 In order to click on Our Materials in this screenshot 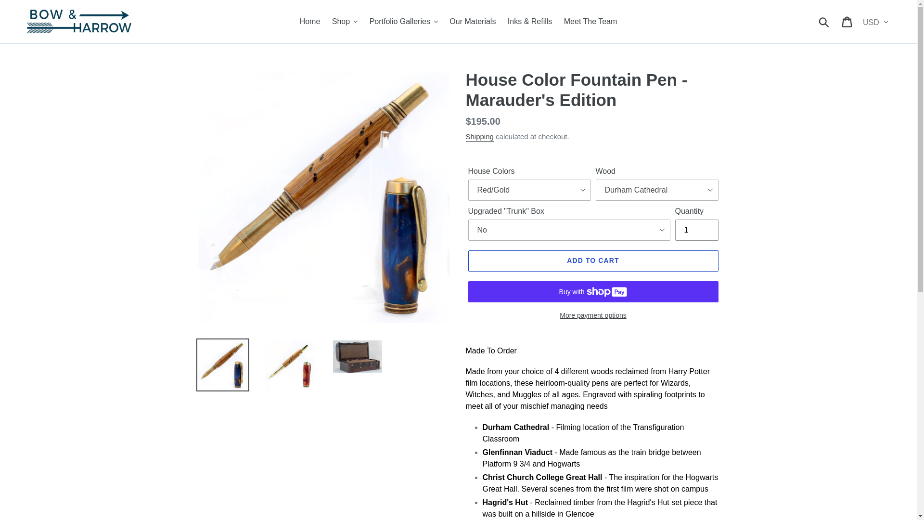, I will do `click(473, 22)`.